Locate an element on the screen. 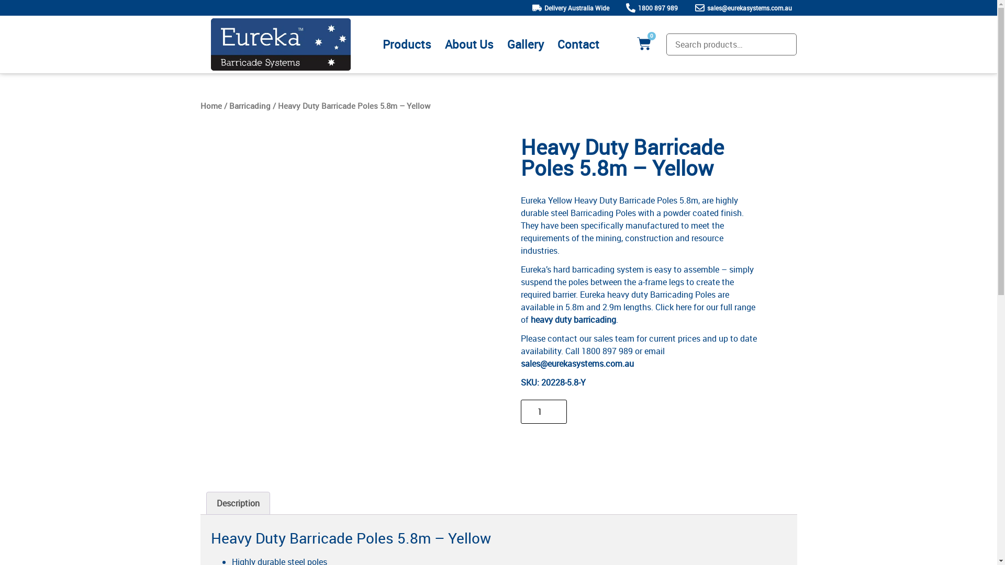 The image size is (1005, 565). Gallery is located at coordinates (526, 44).